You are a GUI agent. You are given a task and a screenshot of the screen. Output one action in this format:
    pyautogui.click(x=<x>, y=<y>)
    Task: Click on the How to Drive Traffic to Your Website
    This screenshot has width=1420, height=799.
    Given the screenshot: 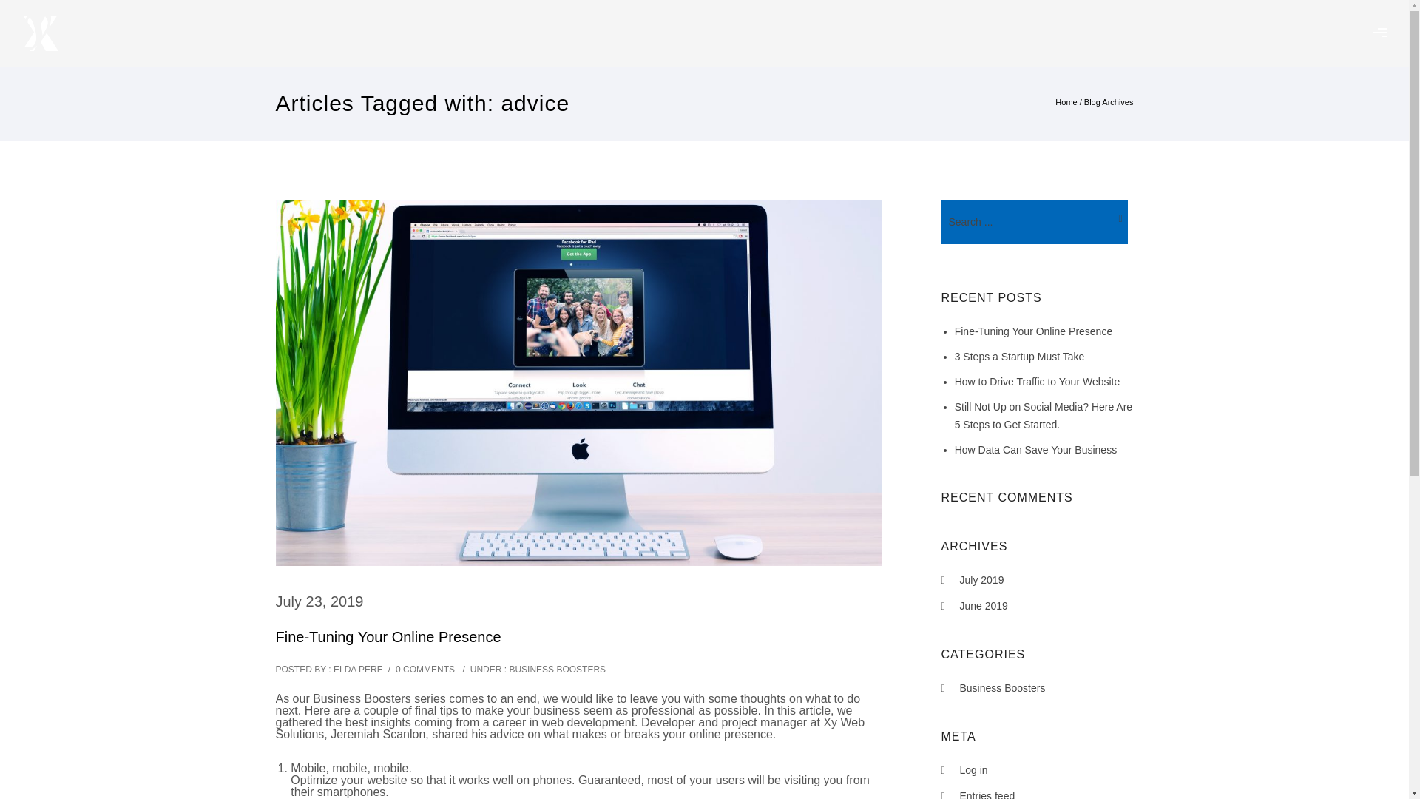 What is the action you would take?
    pyautogui.click(x=1037, y=381)
    